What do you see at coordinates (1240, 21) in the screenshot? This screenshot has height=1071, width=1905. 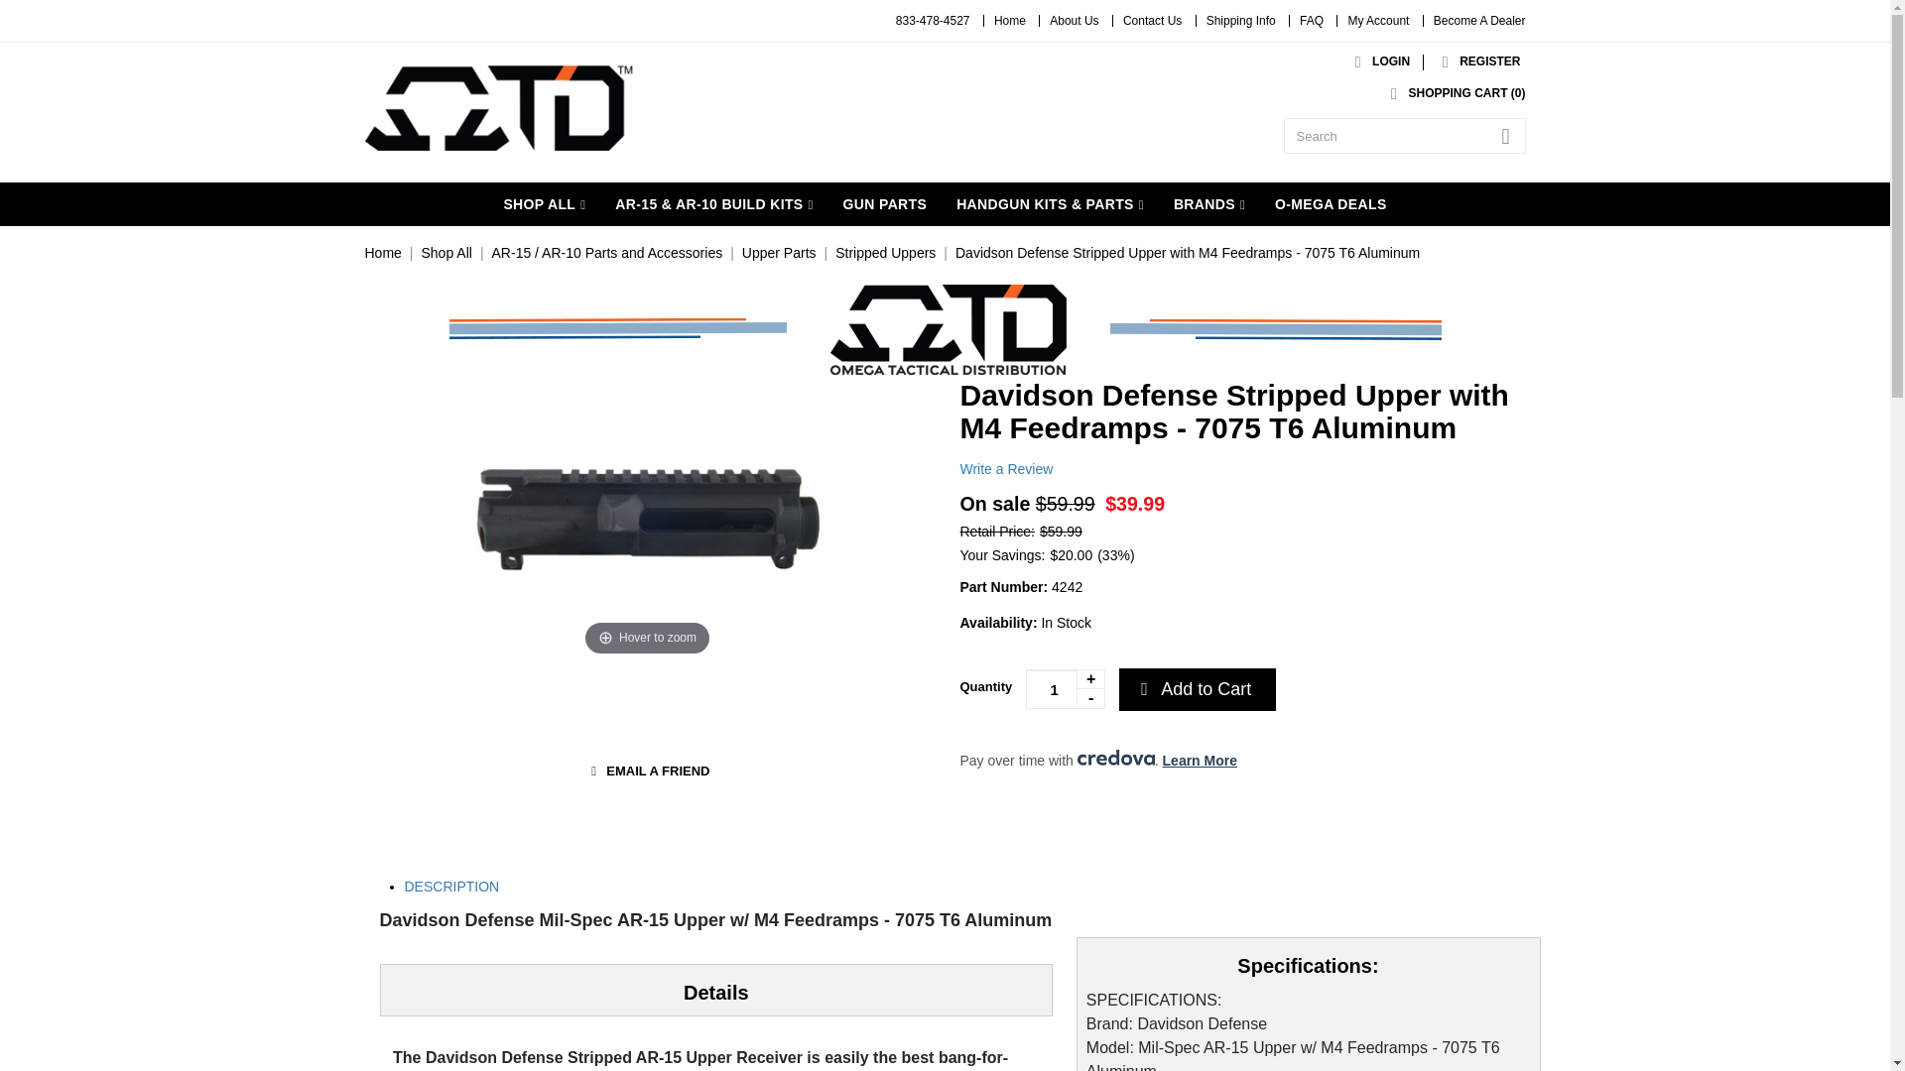 I see `Shipping Info` at bounding box center [1240, 21].